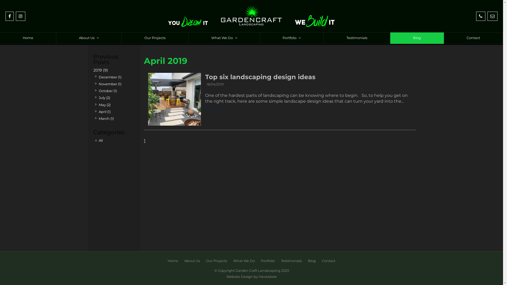  Describe the element at coordinates (110, 84) in the screenshot. I see `November (1)` at that location.